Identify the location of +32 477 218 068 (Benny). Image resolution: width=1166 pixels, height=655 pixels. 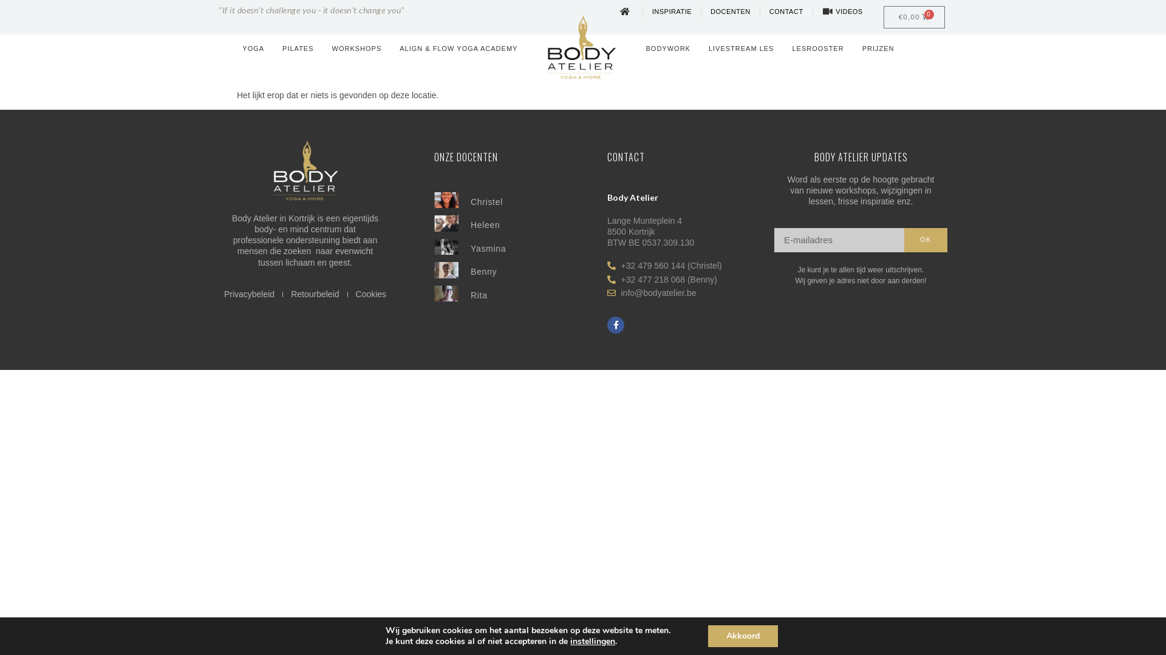
(685, 280).